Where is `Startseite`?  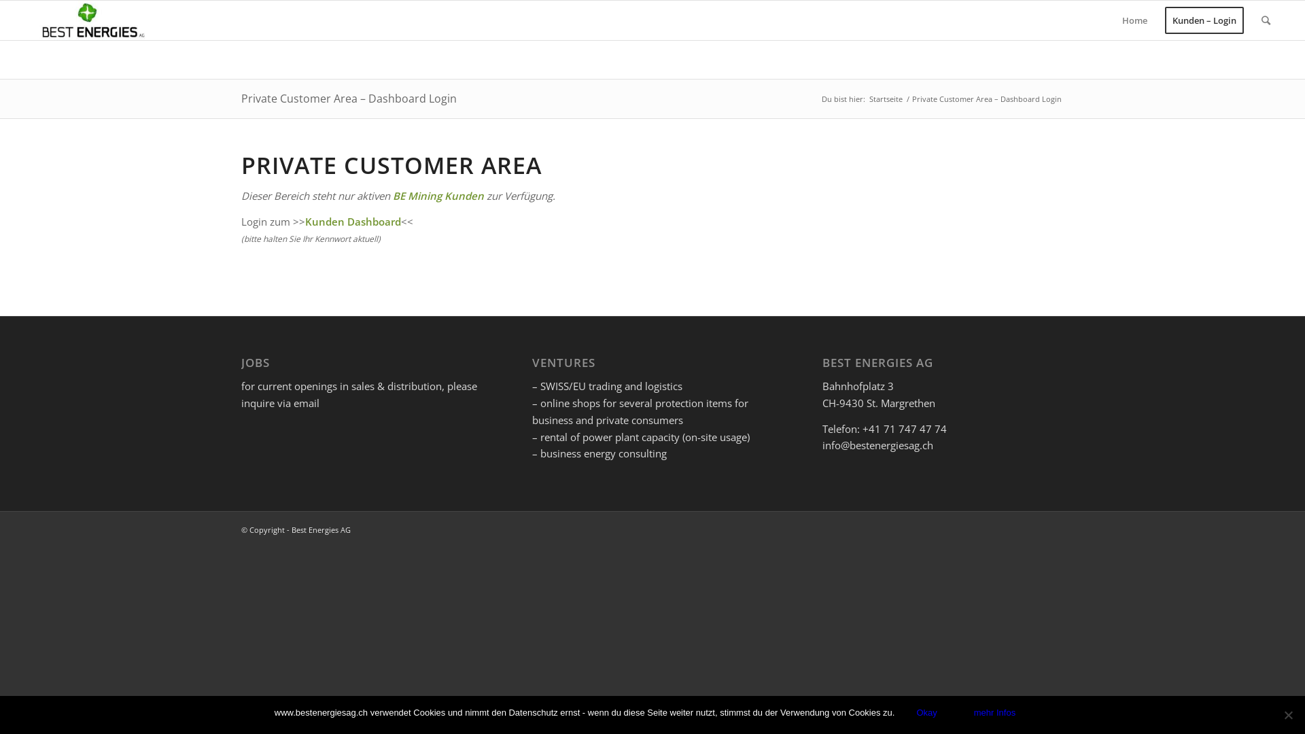 Startseite is located at coordinates (886, 99).